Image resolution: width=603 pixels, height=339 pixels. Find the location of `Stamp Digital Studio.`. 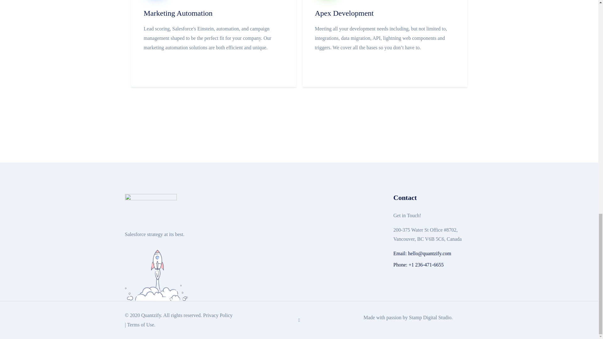

Stamp Digital Studio. is located at coordinates (431, 318).